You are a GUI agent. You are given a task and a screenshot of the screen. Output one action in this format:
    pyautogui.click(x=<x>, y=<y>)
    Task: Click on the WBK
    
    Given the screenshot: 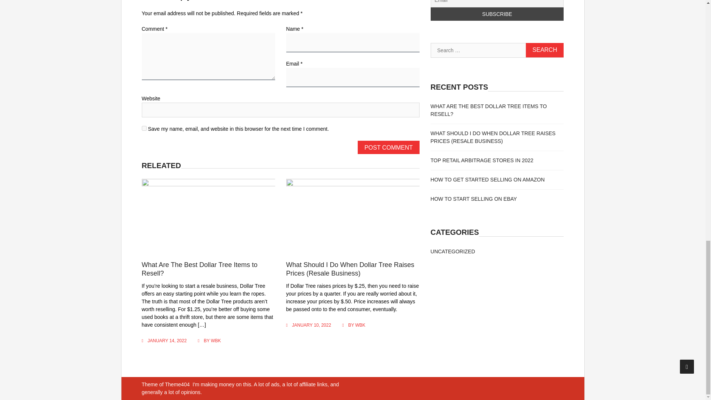 What is the action you would take?
    pyautogui.click(x=360, y=325)
    